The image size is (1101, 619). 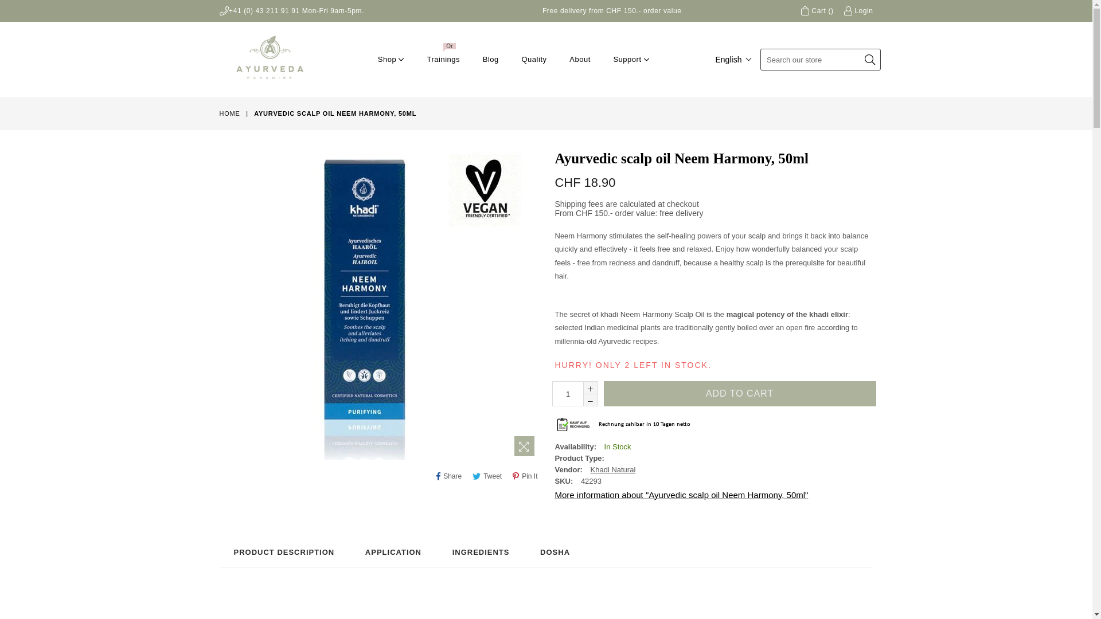 What do you see at coordinates (391, 60) in the screenshot?
I see `Shop` at bounding box center [391, 60].